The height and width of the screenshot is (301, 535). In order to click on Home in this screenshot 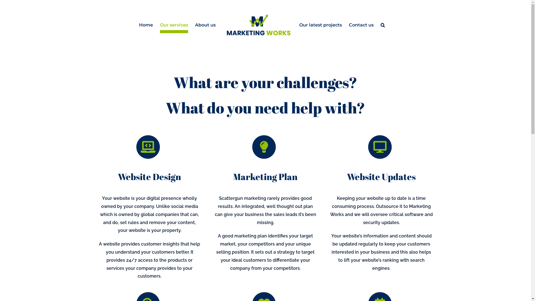, I will do `click(146, 25)`.